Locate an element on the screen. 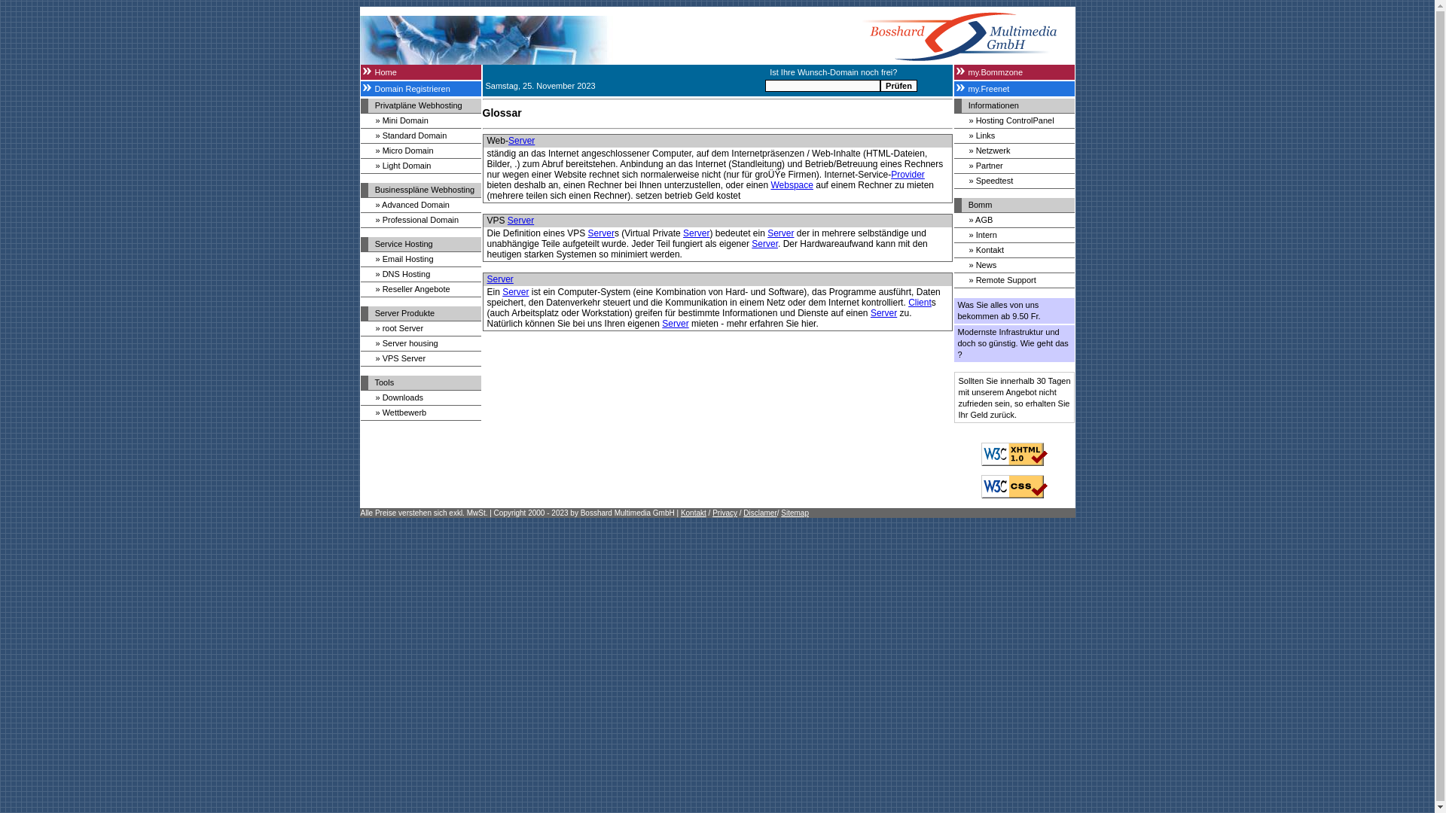 The height and width of the screenshot is (813, 1446). Domain Registrieren is located at coordinates (420, 89).